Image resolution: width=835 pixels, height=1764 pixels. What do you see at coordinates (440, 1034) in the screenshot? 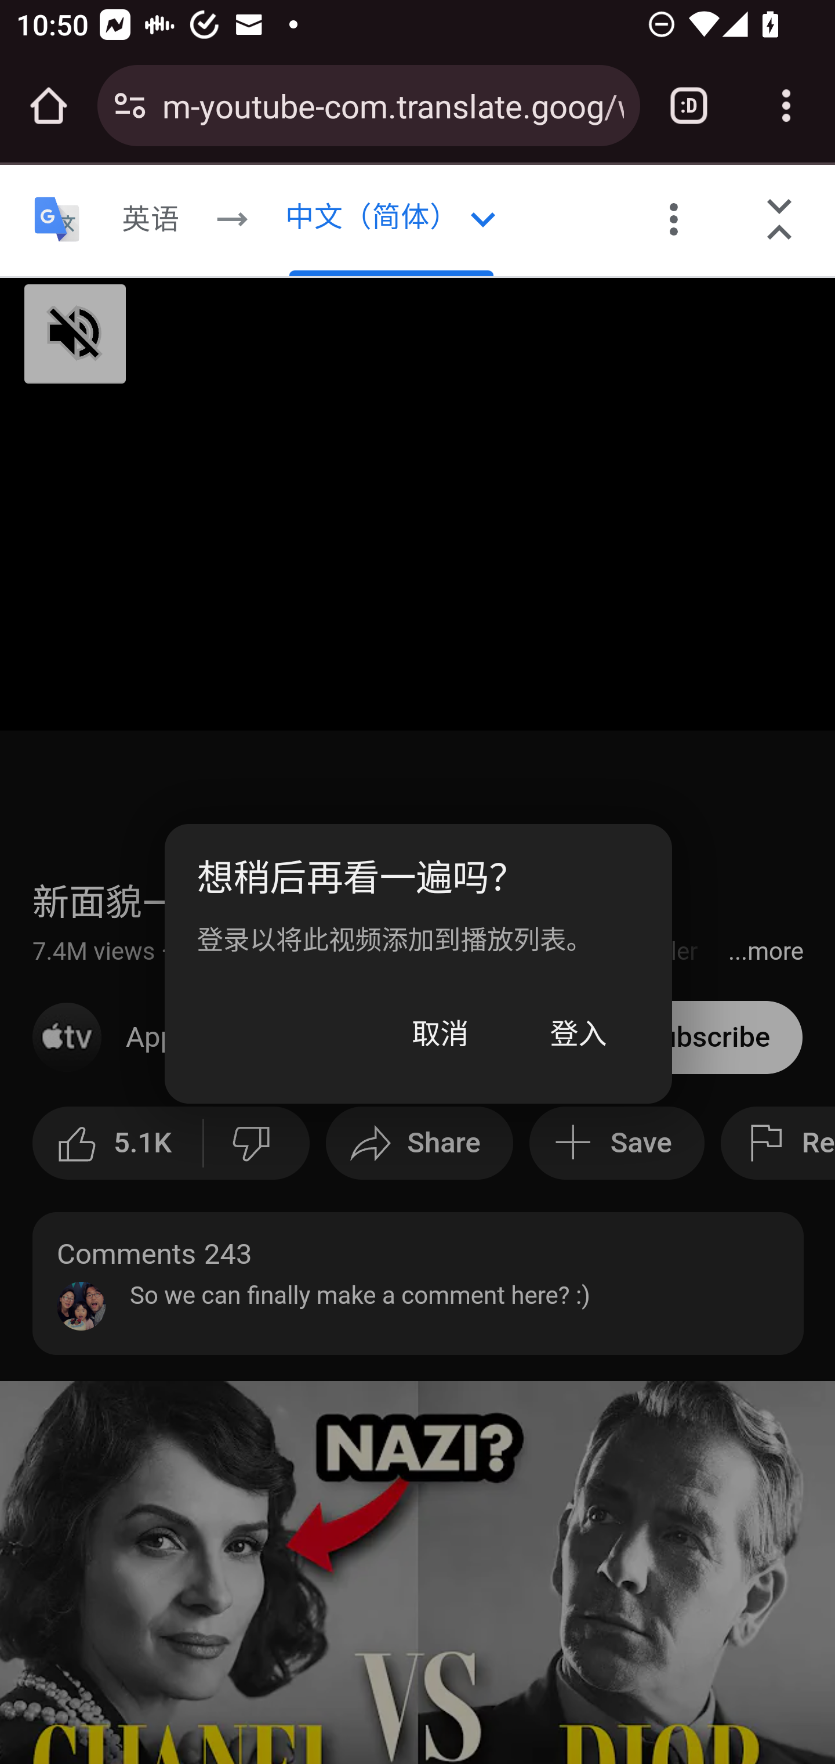
I see `取消` at bounding box center [440, 1034].